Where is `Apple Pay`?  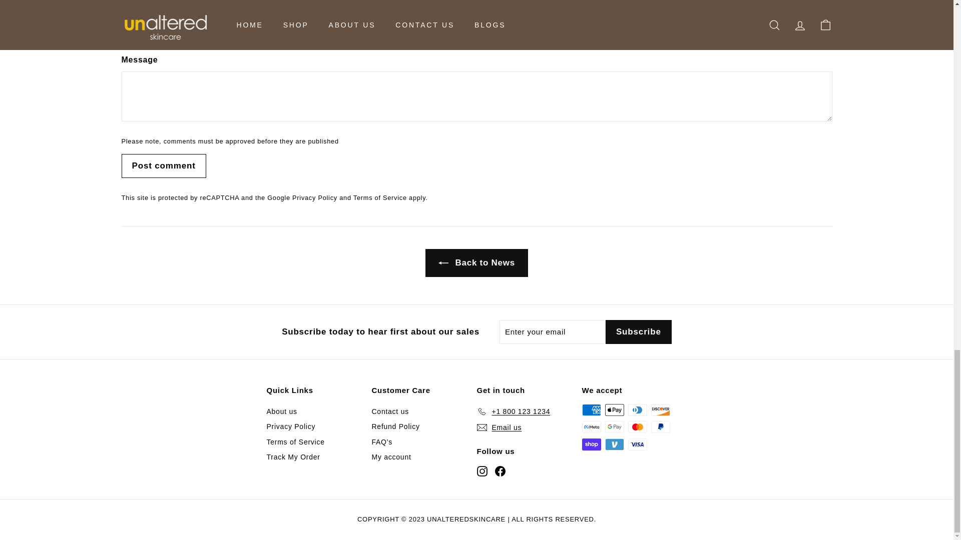
Apple Pay is located at coordinates (614, 409).